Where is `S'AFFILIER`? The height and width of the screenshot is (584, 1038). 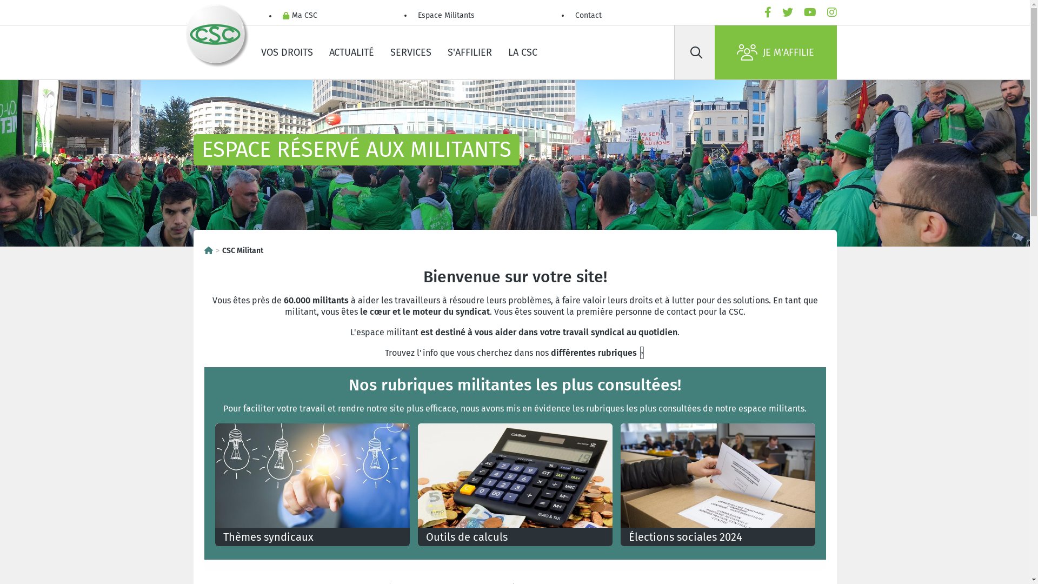 S'AFFILIER is located at coordinates (469, 52).